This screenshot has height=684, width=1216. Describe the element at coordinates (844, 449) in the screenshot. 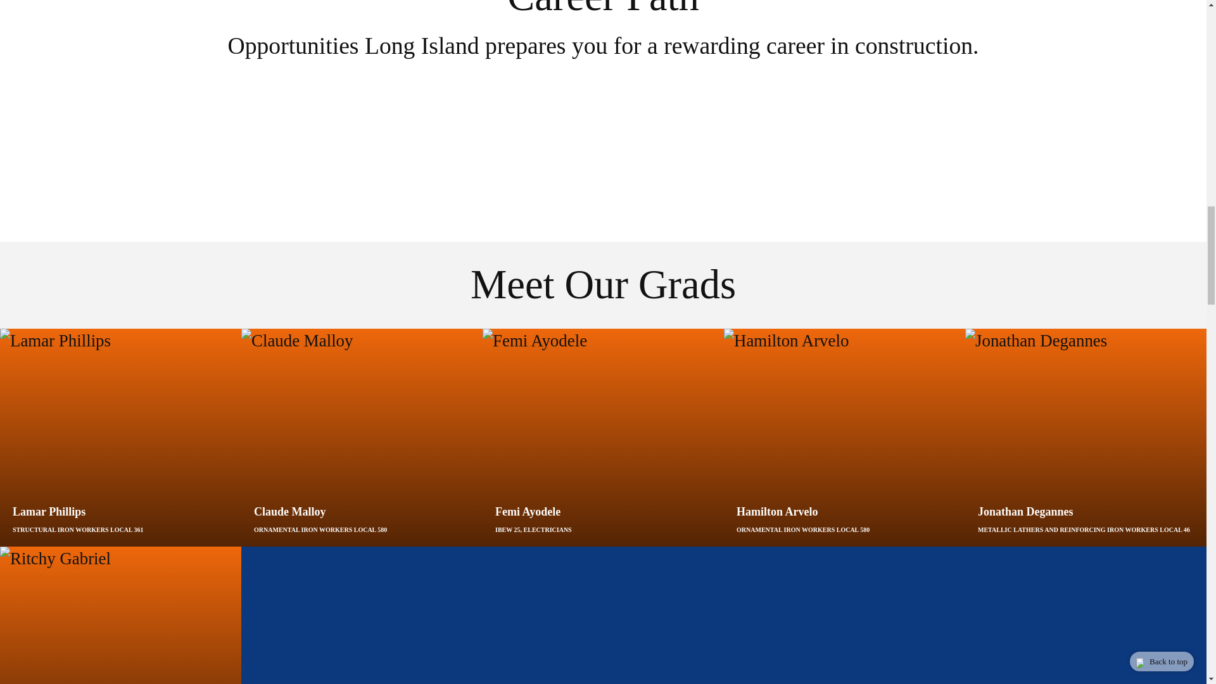

I see `Hamilton Arvelo` at that location.